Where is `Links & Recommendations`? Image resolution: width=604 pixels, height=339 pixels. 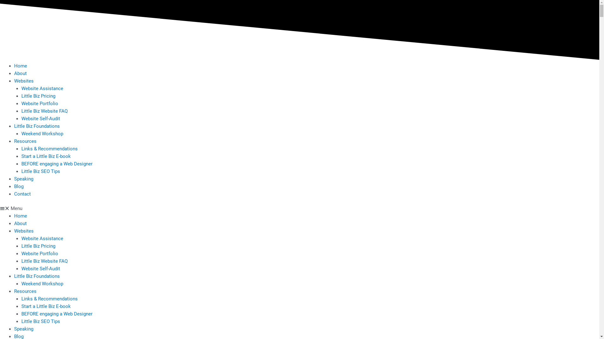 Links & Recommendations is located at coordinates (49, 148).